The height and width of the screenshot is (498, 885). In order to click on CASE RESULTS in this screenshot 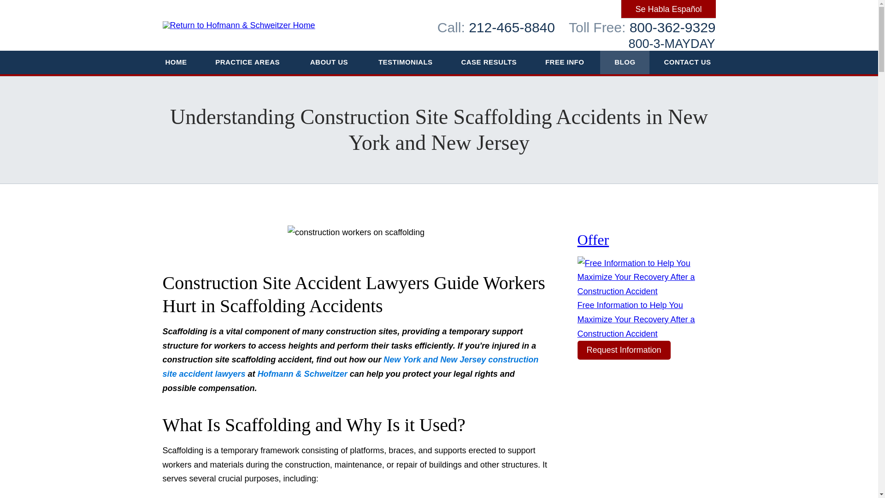, I will do `click(489, 62)`.